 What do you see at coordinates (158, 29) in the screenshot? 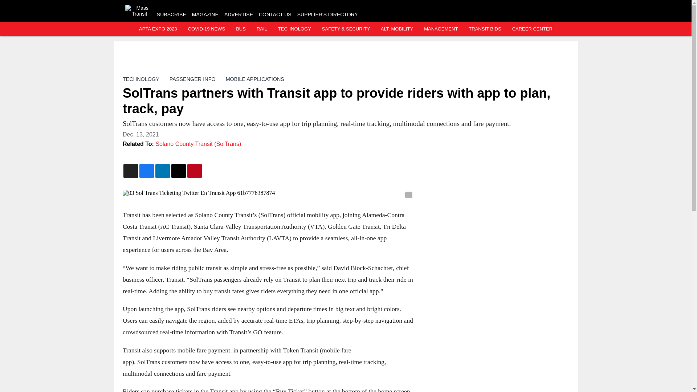
I see `APTA EXPO 2023` at bounding box center [158, 29].